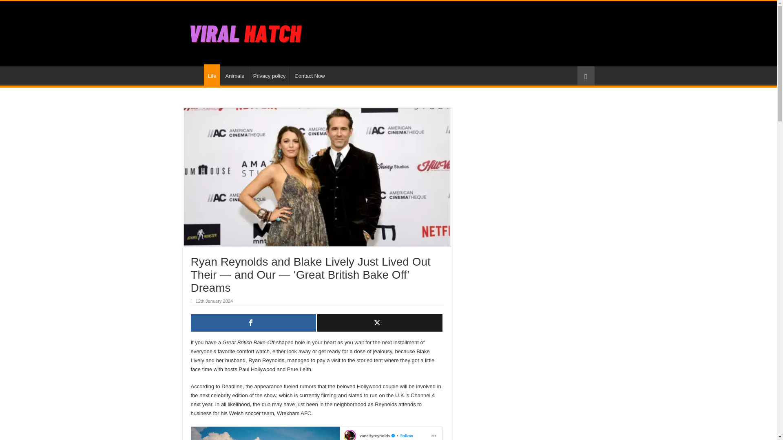 Image resolution: width=783 pixels, height=440 pixels. What do you see at coordinates (269, 75) in the screenshot?
I see `Privacy policy` at bounding box center [269, 75].